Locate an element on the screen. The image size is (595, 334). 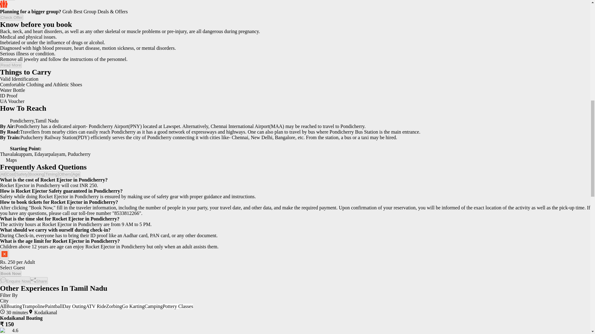
All is located at coordinates (3, 174).